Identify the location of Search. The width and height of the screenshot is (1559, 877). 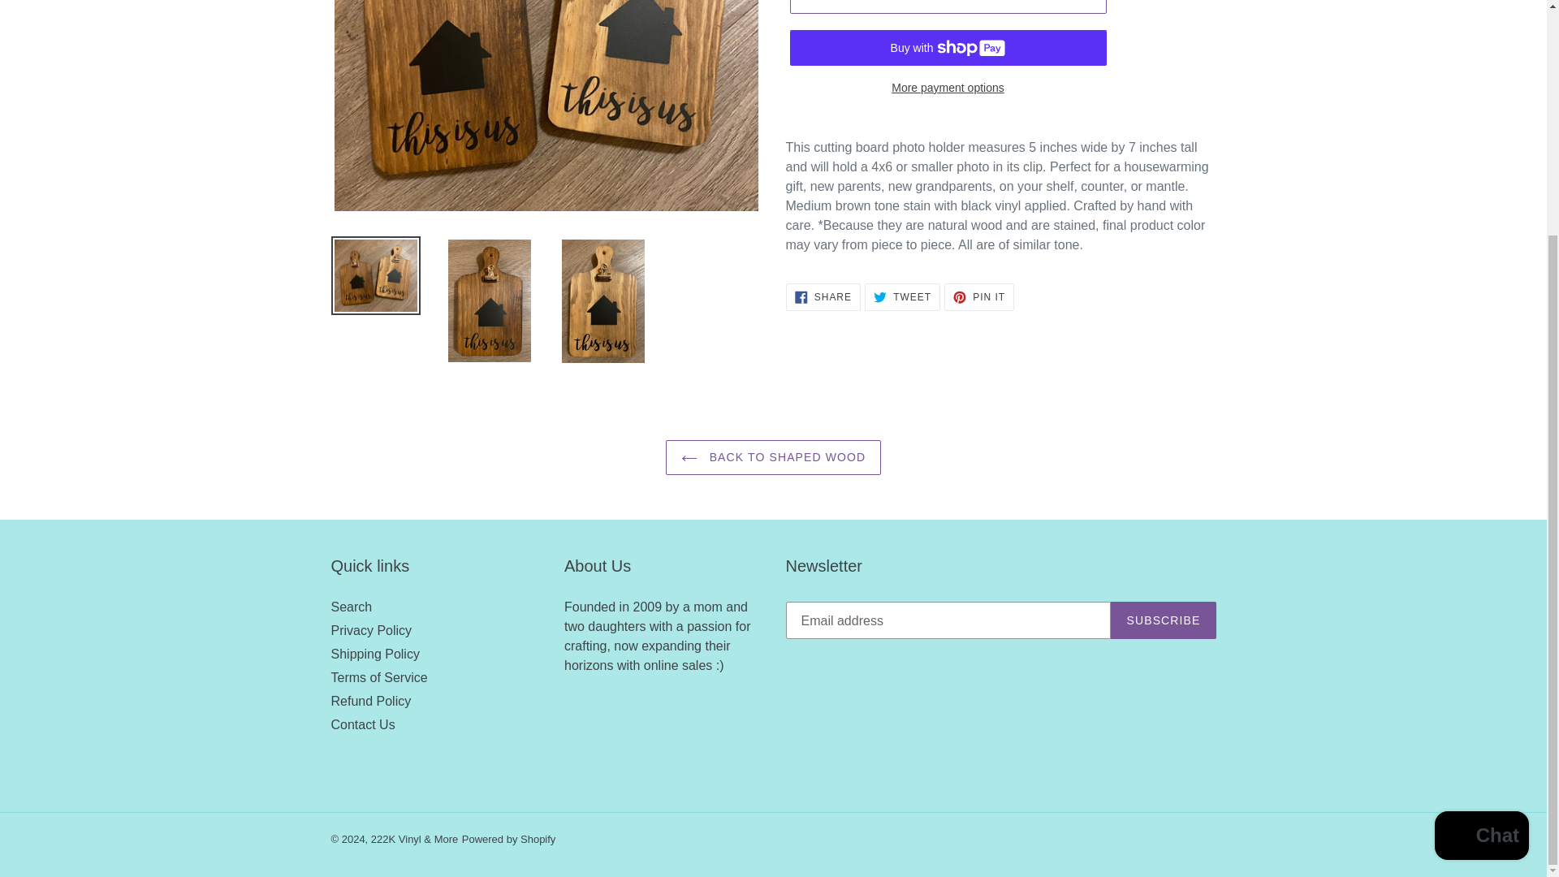
(947, 88).